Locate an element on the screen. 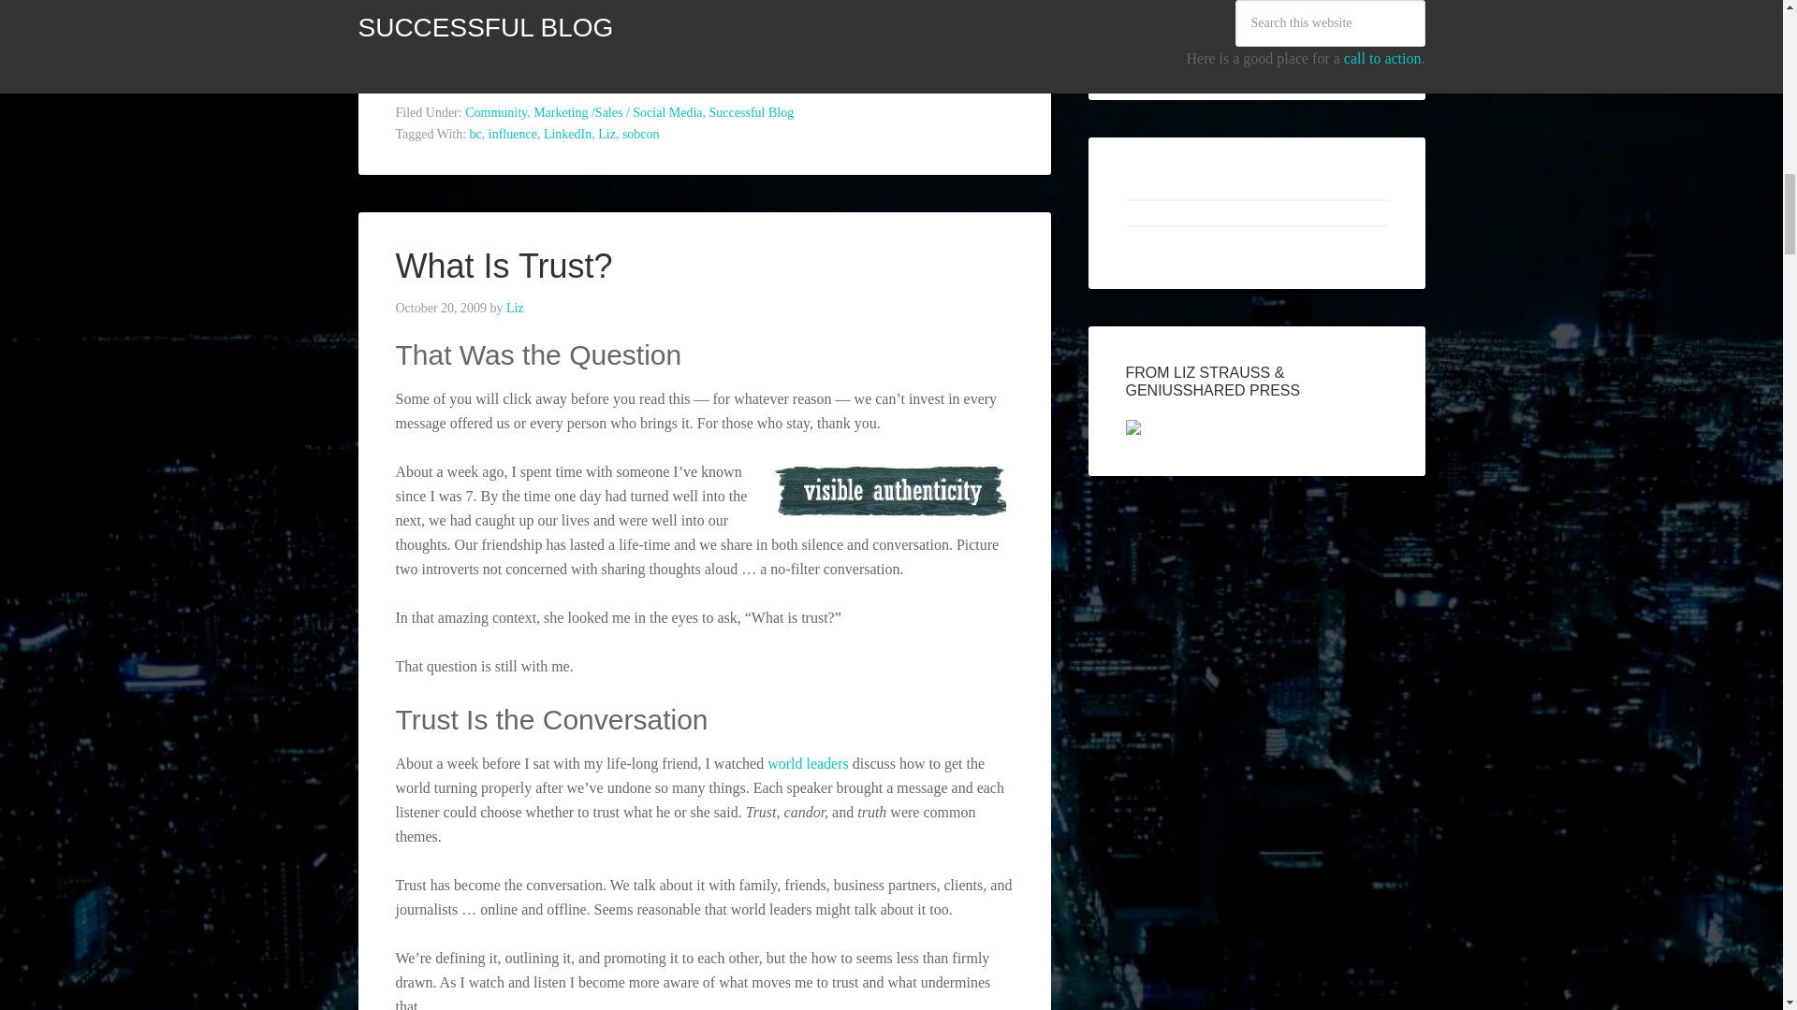 This screenshot has width=1797, height=1010. Community is located at coordinates (496, 112).